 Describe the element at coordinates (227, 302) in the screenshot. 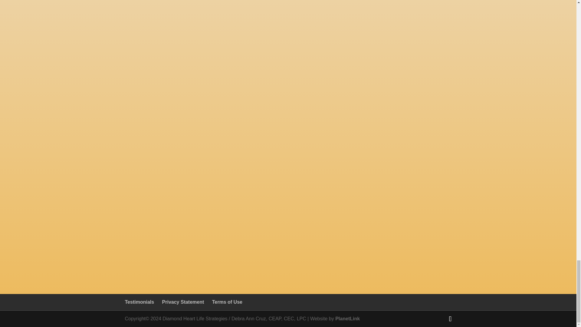

I see `Terms of Use` at that location.